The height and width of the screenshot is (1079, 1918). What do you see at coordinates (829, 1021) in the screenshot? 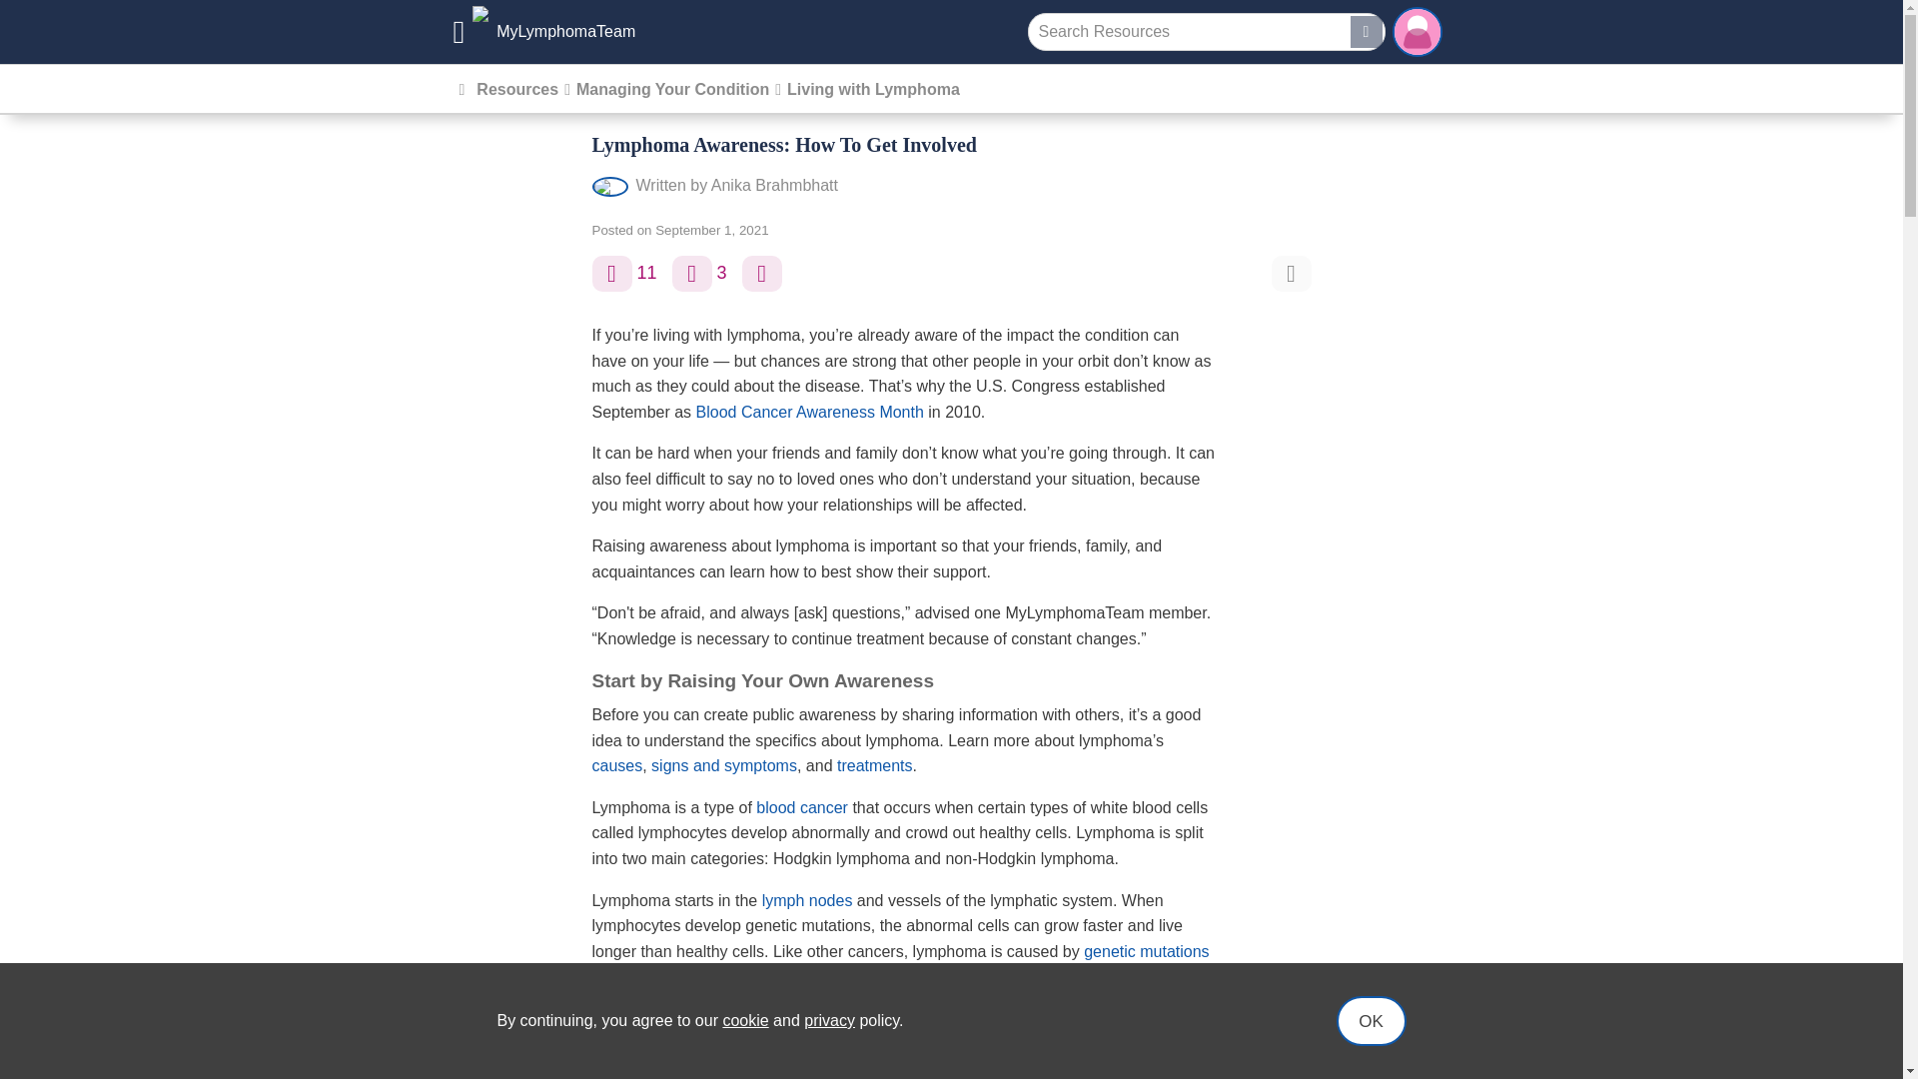
I see `privacy` at bounding box center [829, 1021].